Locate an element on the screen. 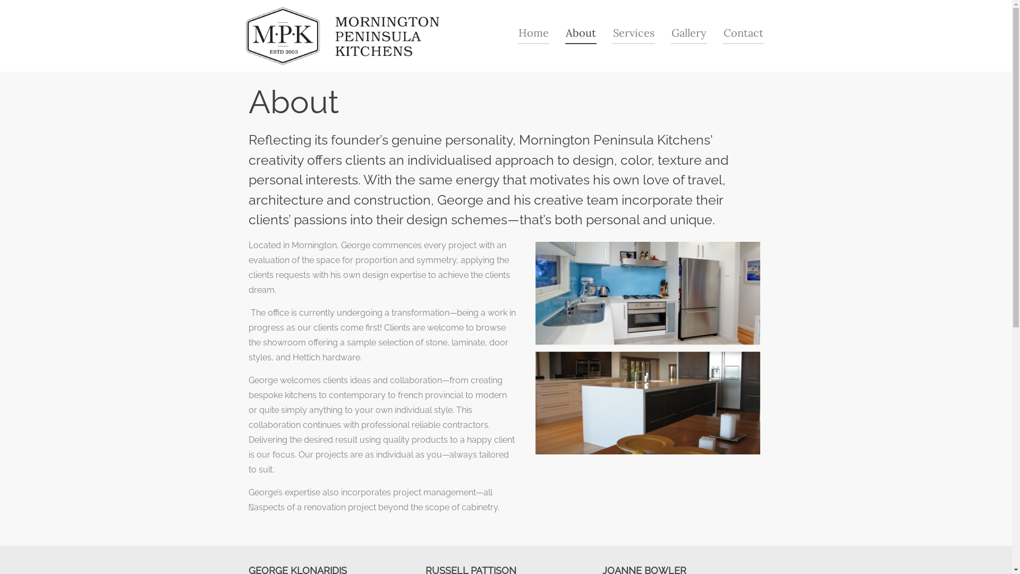 This screenshot has width=1020, height=574. Contact is located at coordinates (743, 33).